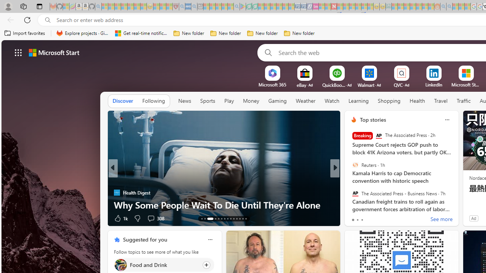  I want to click on XDA Developers, so click(350, 193).